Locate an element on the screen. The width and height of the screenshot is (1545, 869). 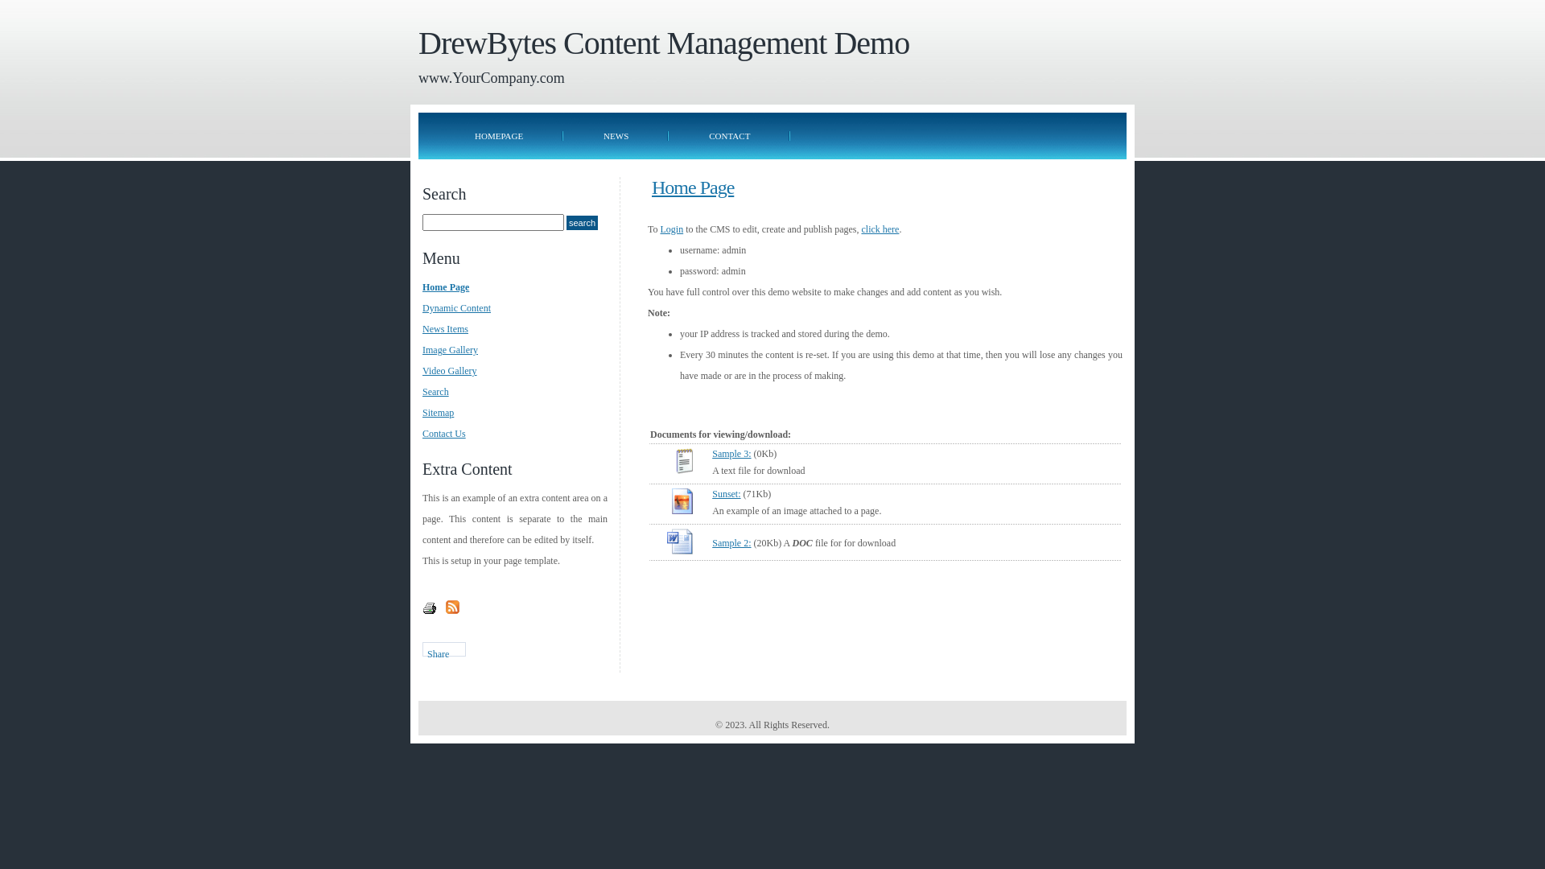
Contact Us is located at coordinates (444, 434).